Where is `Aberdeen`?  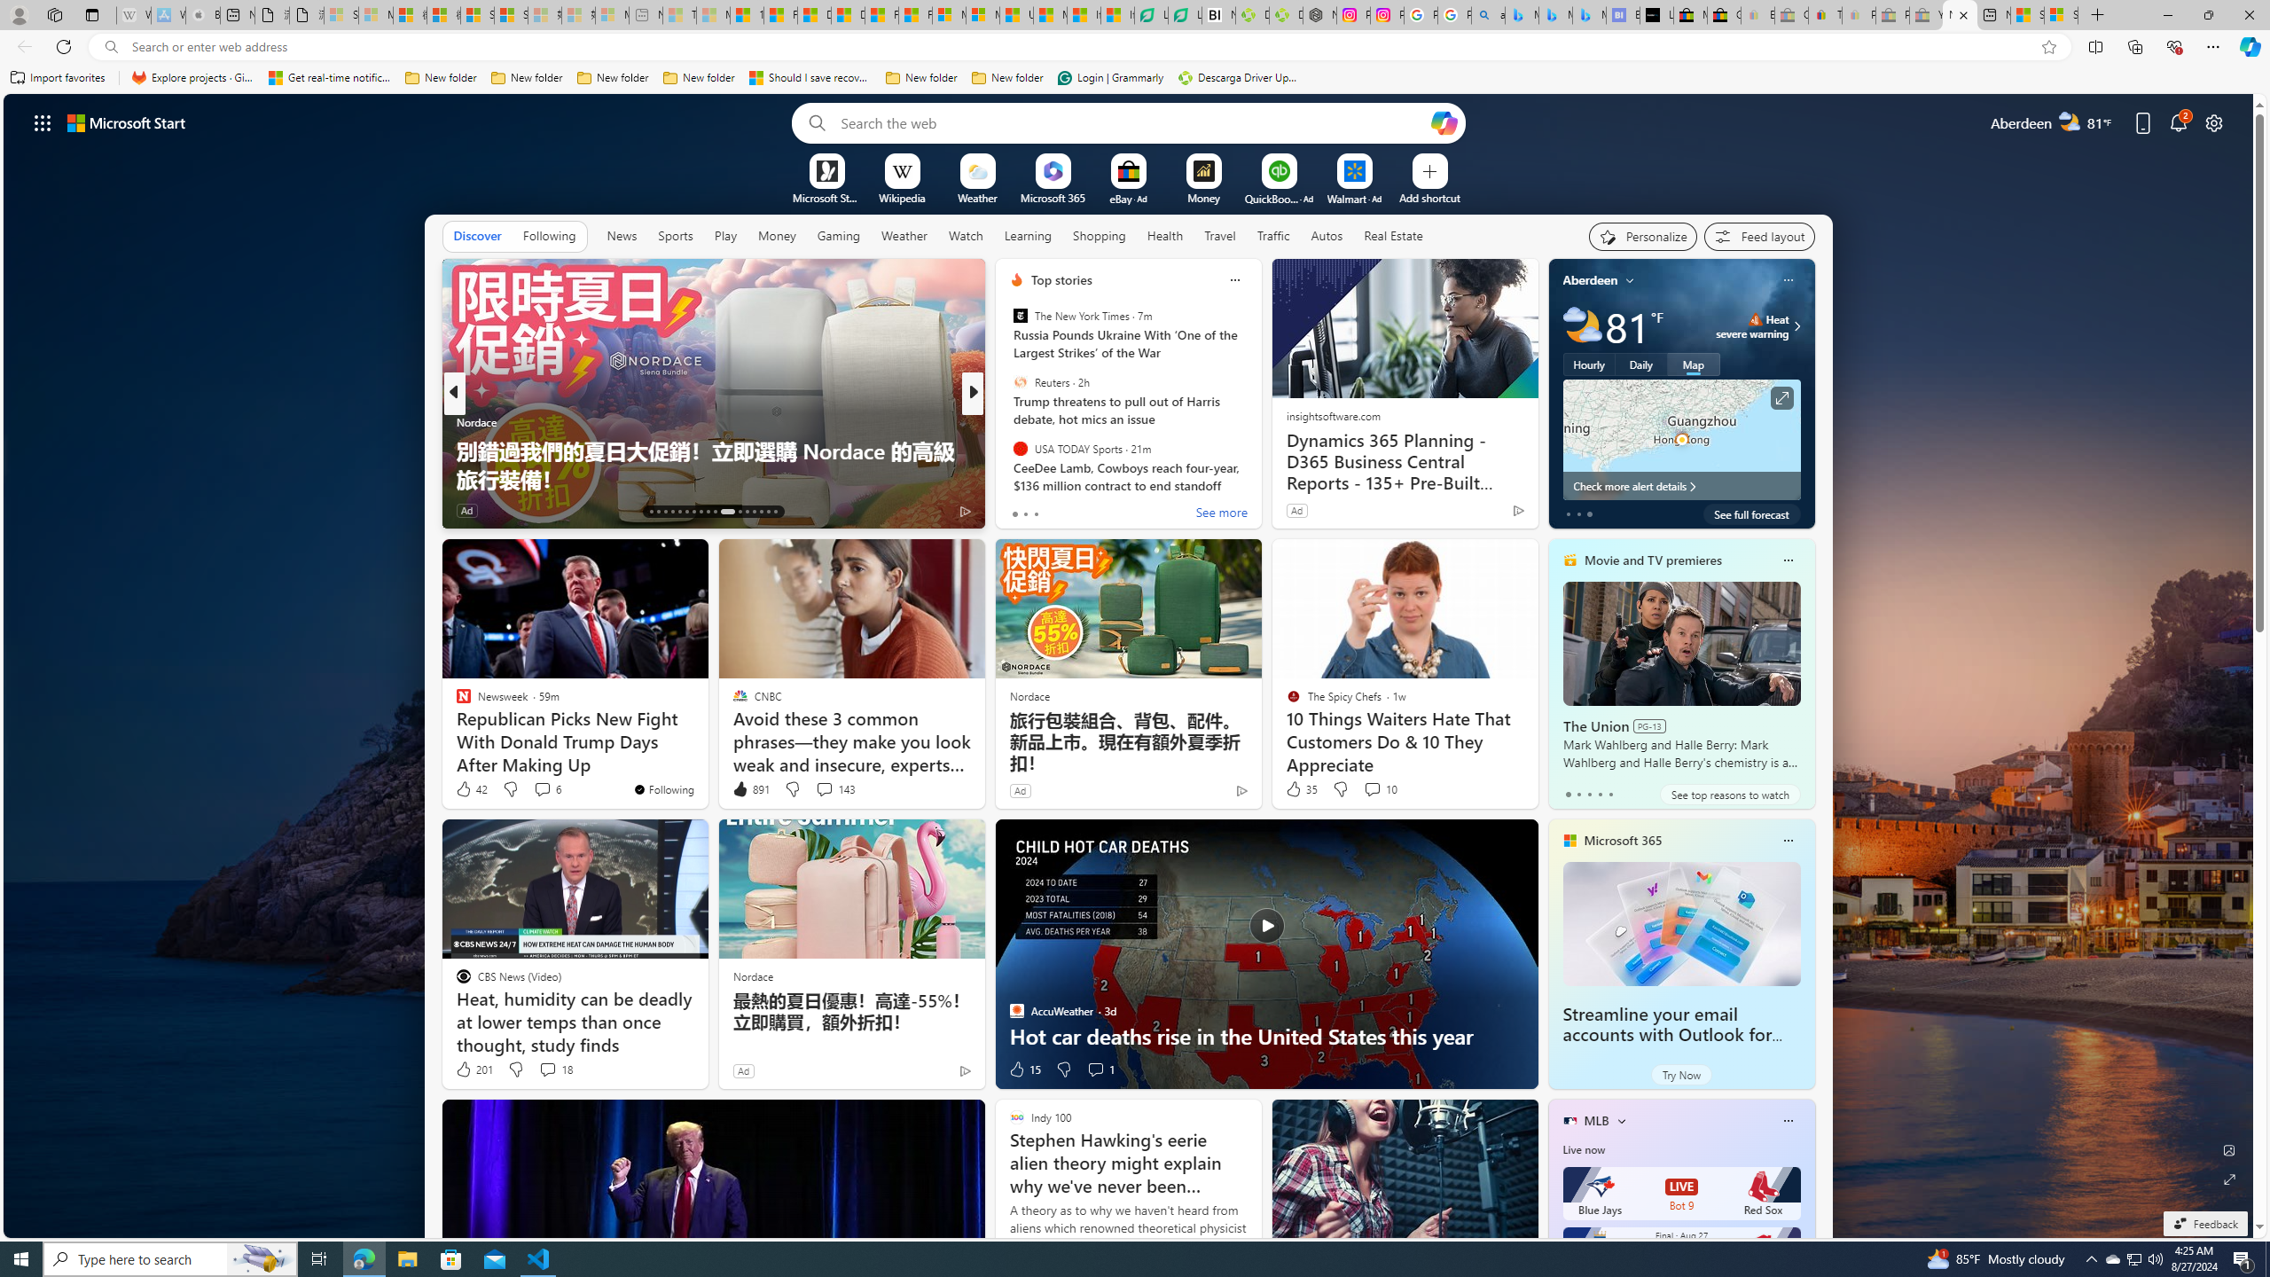
Aberdeen is located at coordinates (1590, 280).